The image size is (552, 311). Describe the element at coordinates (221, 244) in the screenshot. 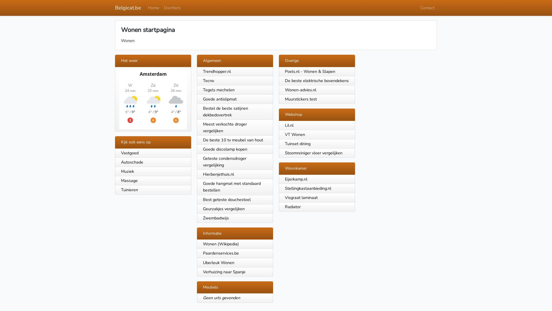

I see `Wonen (Wikipedia)` at that location.